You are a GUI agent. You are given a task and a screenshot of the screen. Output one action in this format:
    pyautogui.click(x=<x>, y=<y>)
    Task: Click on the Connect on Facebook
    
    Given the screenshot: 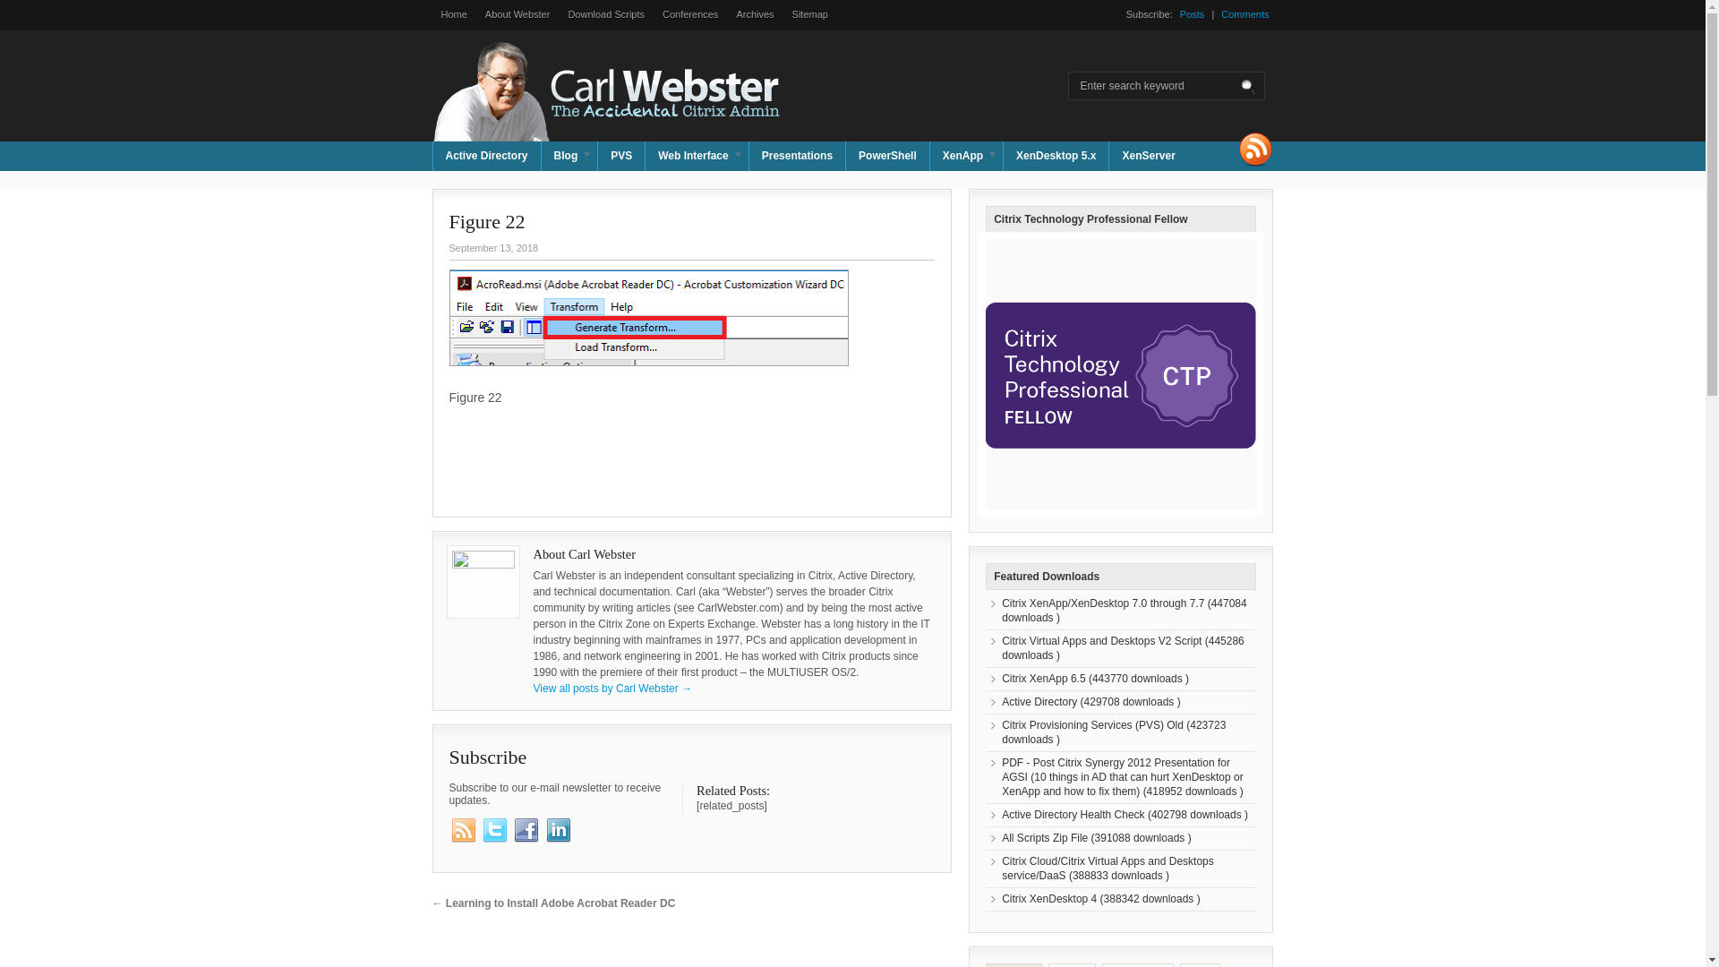 What is the action you would take?
    pyautogui.click(x=526, y=829)
    